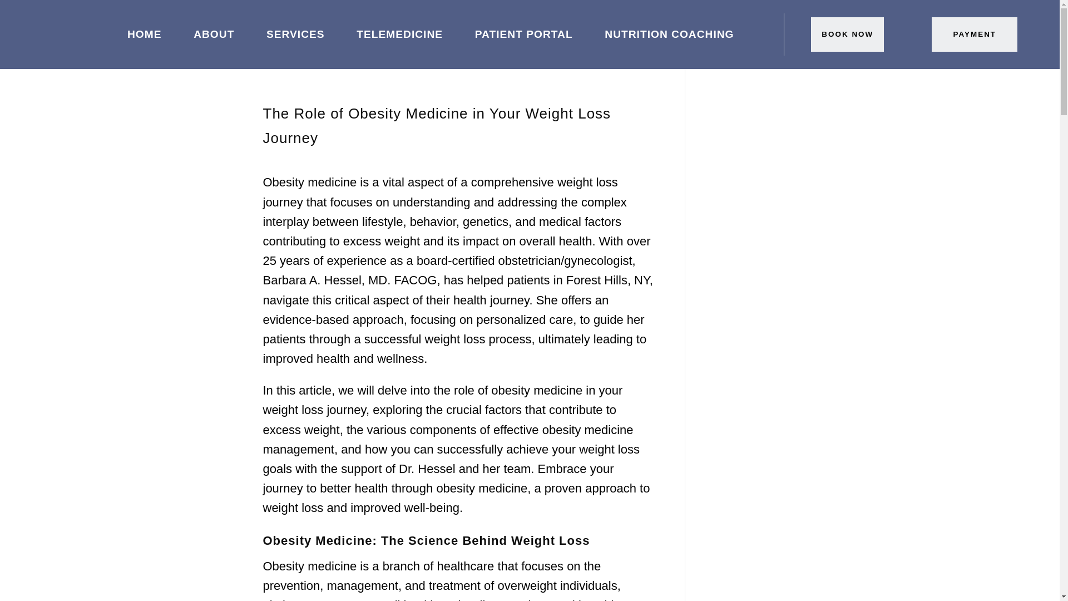 The image size is (1068, 601). Describe the element at coordinates (295, 35) in the screenshot. I see `SERVICES` at that location.